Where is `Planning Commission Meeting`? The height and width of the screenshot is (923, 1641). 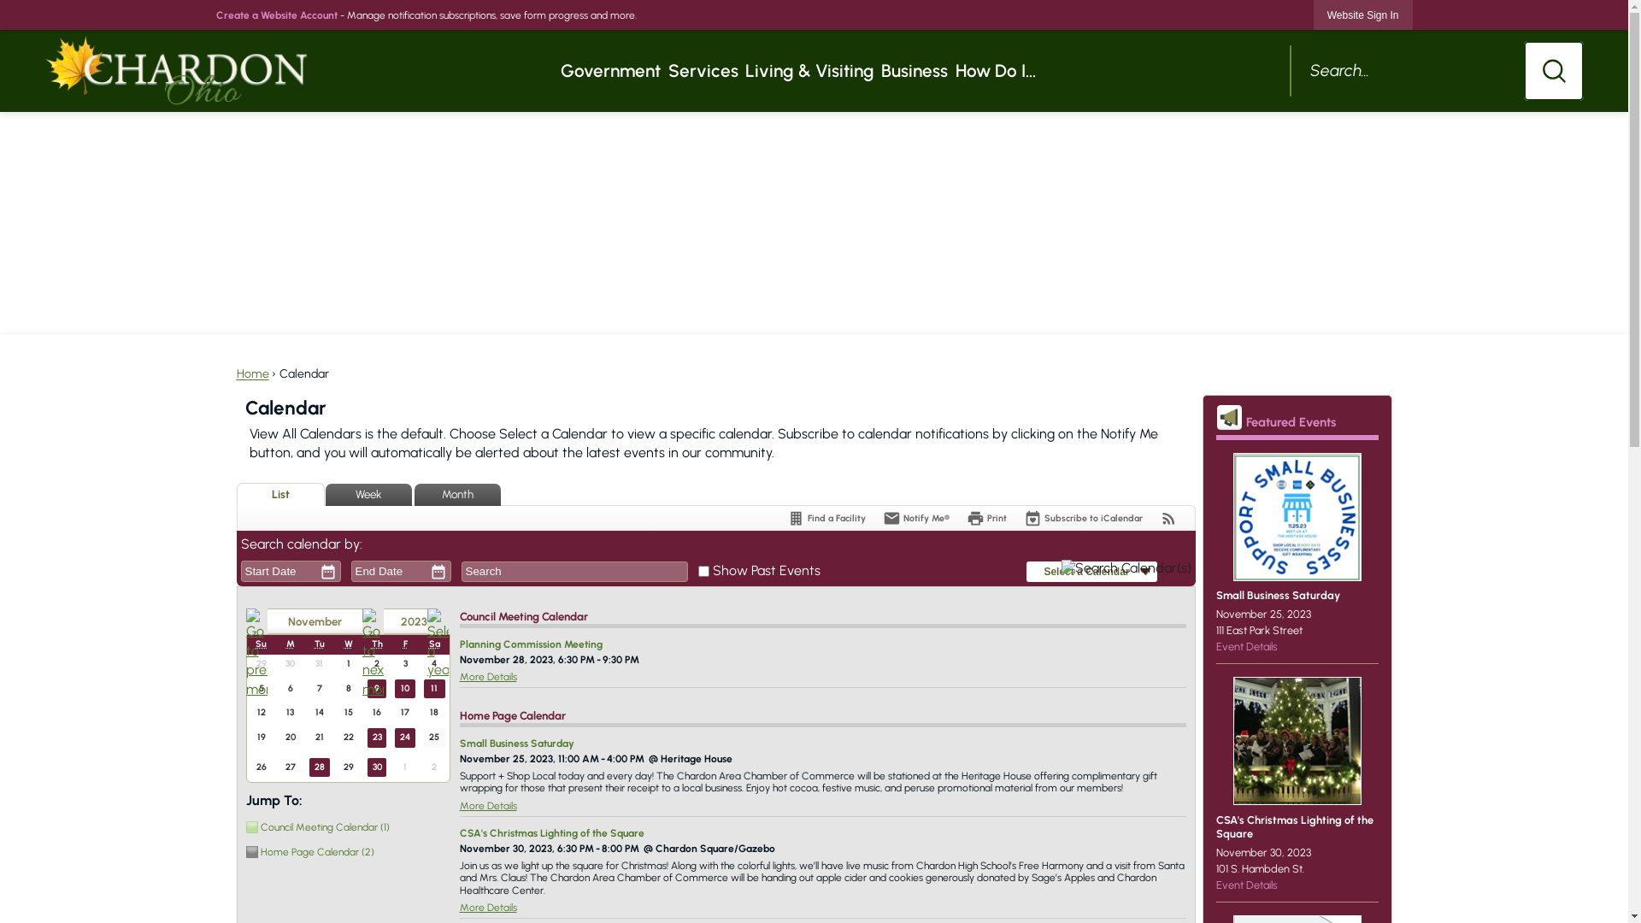
Planning Commission Meeting is located at coordinates (532, 644).